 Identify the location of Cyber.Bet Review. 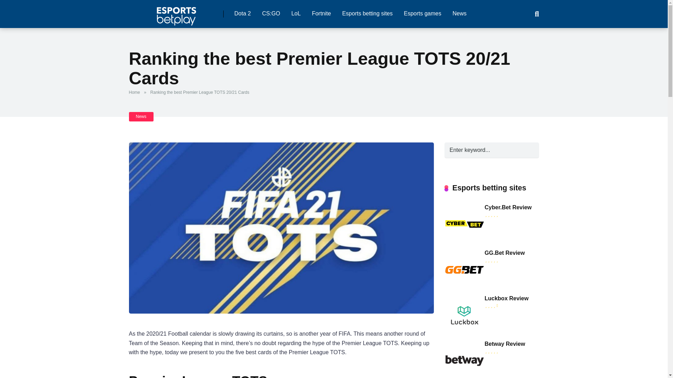
(464, 242).